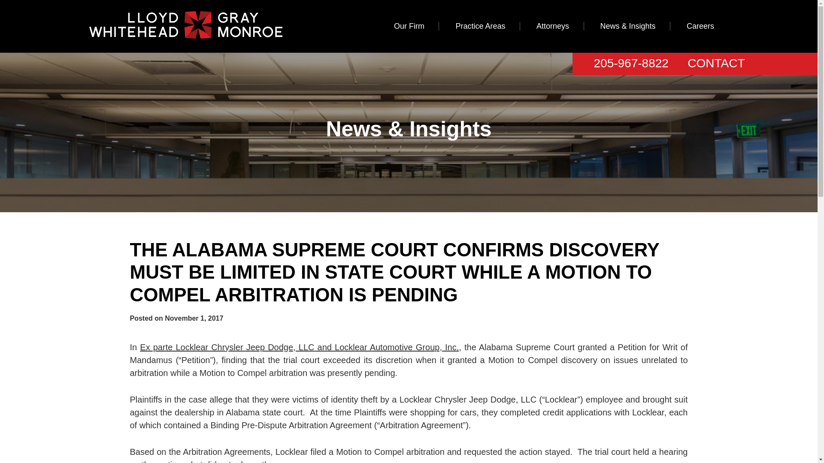  Describe the element at coordinates (552, 26) in the screenshot. I see `Attorneys` at that location.